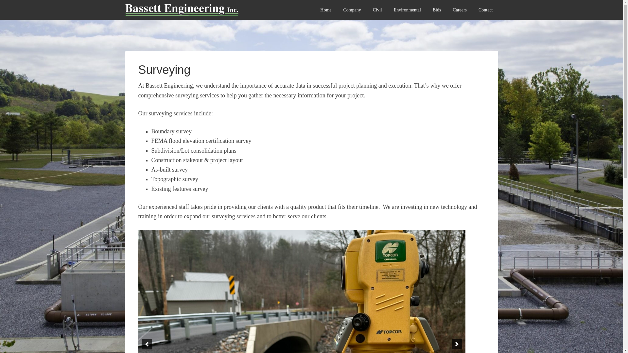  I want to click on BASSETT ENGINEERING, so click(198, 13).